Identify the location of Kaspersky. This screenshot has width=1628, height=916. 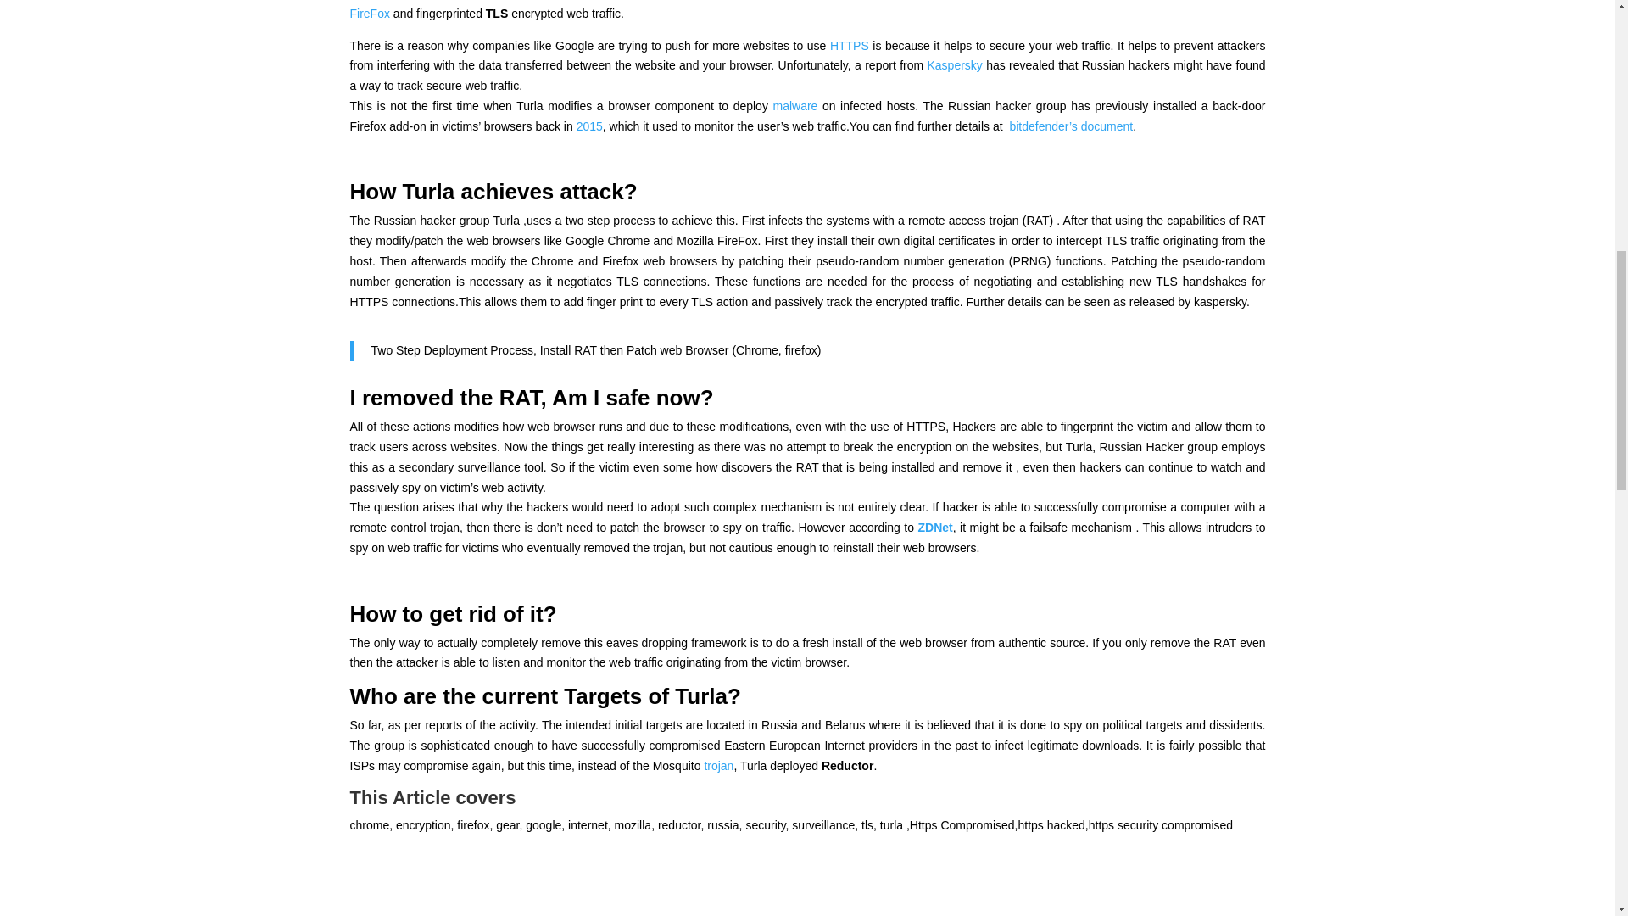
(953, 65).